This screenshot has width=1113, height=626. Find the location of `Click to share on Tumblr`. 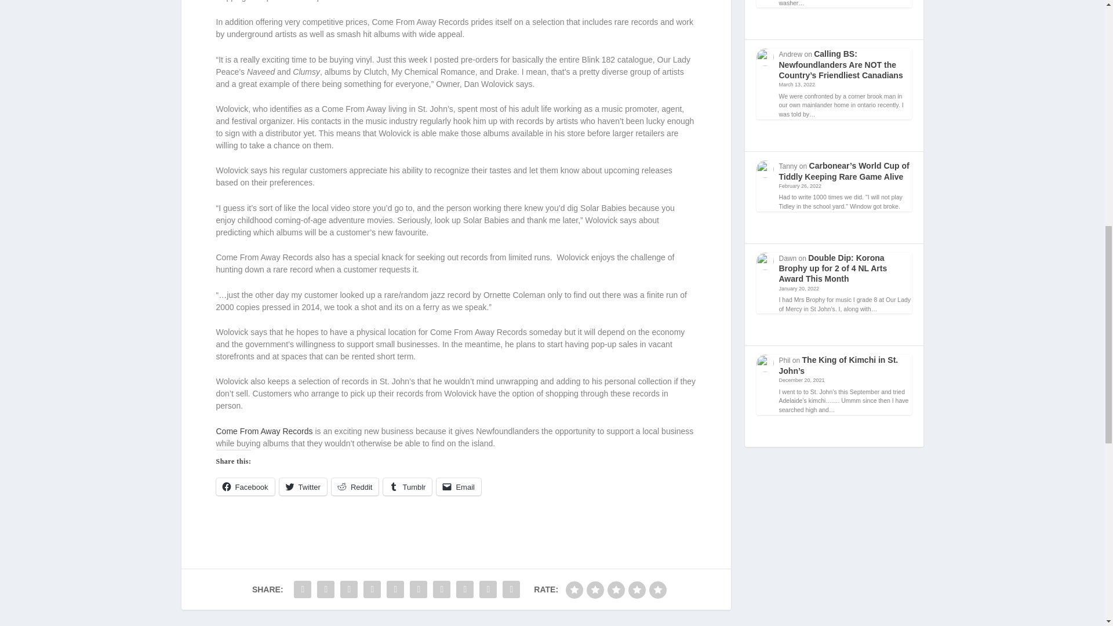

Click to share on Tumblr is located at coordinates (407, 487).